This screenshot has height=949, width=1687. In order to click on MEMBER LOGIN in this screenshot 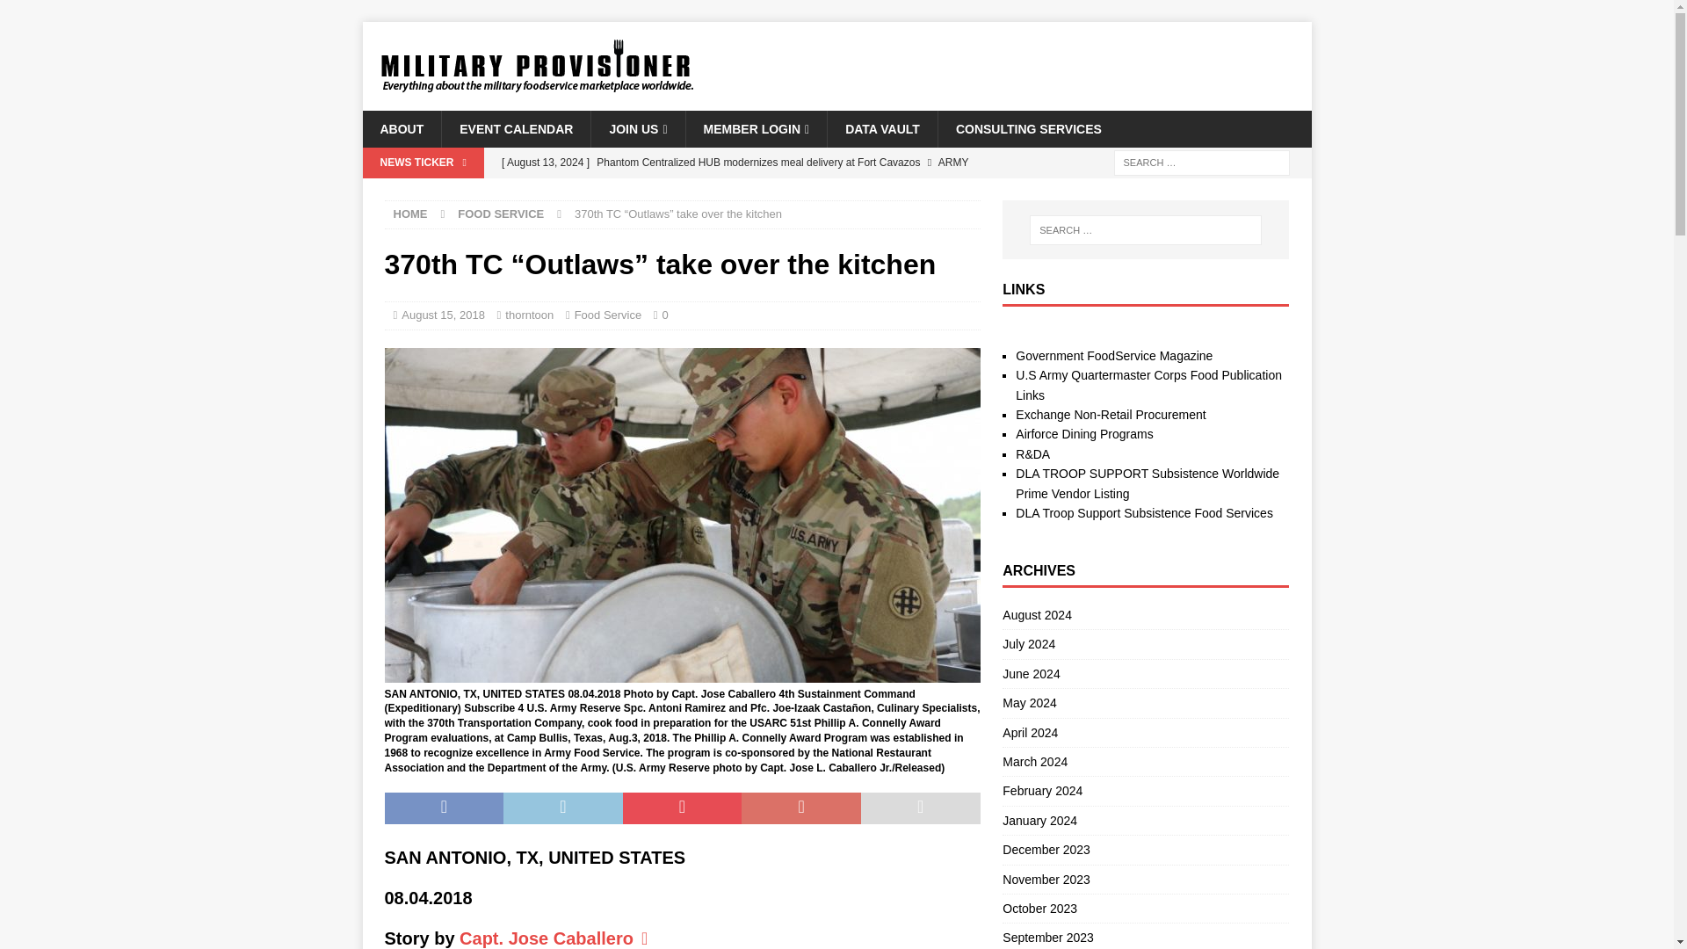, I will do `click(756, 129)`.